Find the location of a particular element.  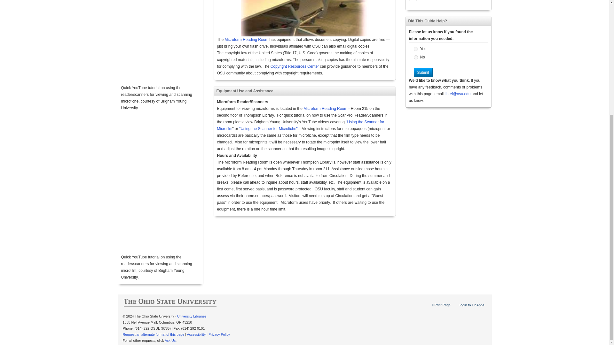

82497 is located at coordinates (416, 57).